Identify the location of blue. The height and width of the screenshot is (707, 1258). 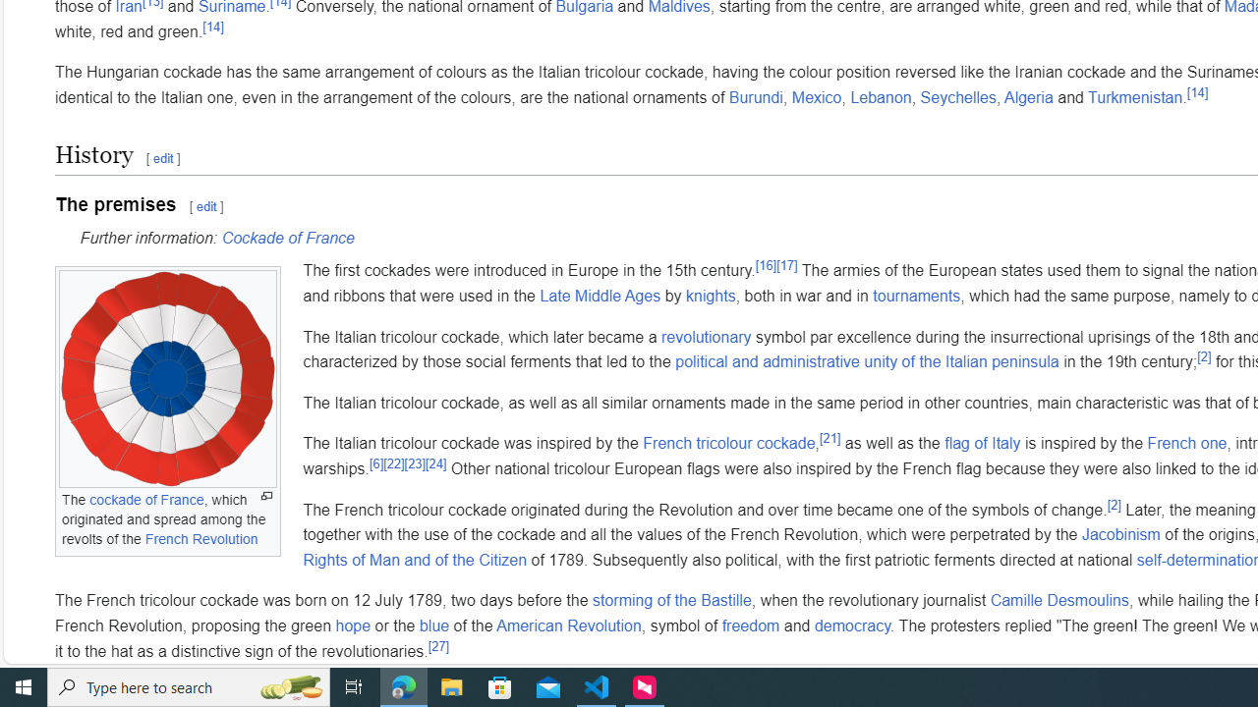
(434, 625).